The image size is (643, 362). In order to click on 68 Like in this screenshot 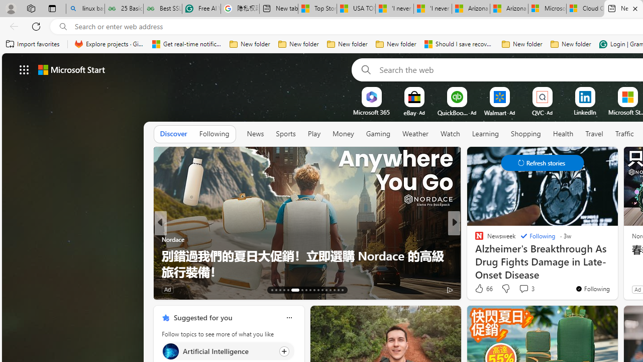, I will do `click(480, 289)`.